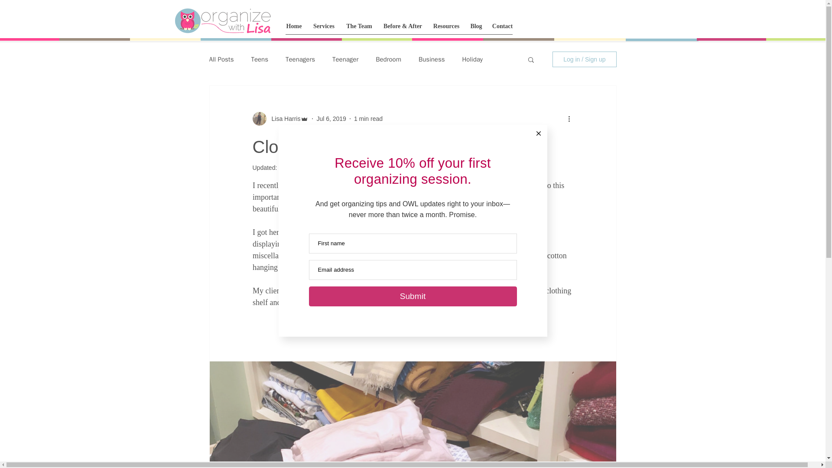 The height and width of the screenshot is (468, 832). I want to click on Business, so click(432, 59).